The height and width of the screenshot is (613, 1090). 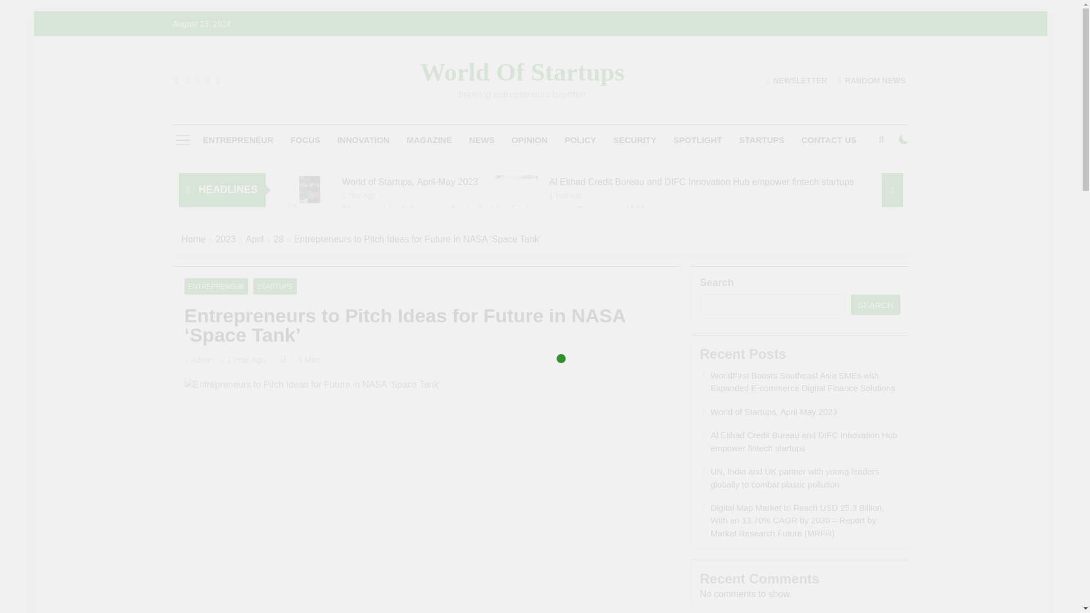 What do you see at coordinates (481, 140) in the screenshot?
I see `NEWS` at bounding box center [481, 140].